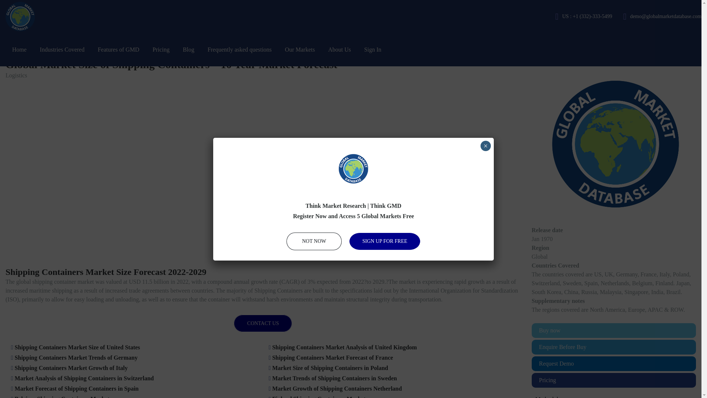 The image size is (707, 398). Describe the element at coordinates (340, 49) in the screenshot. I see `About Us` at that location.